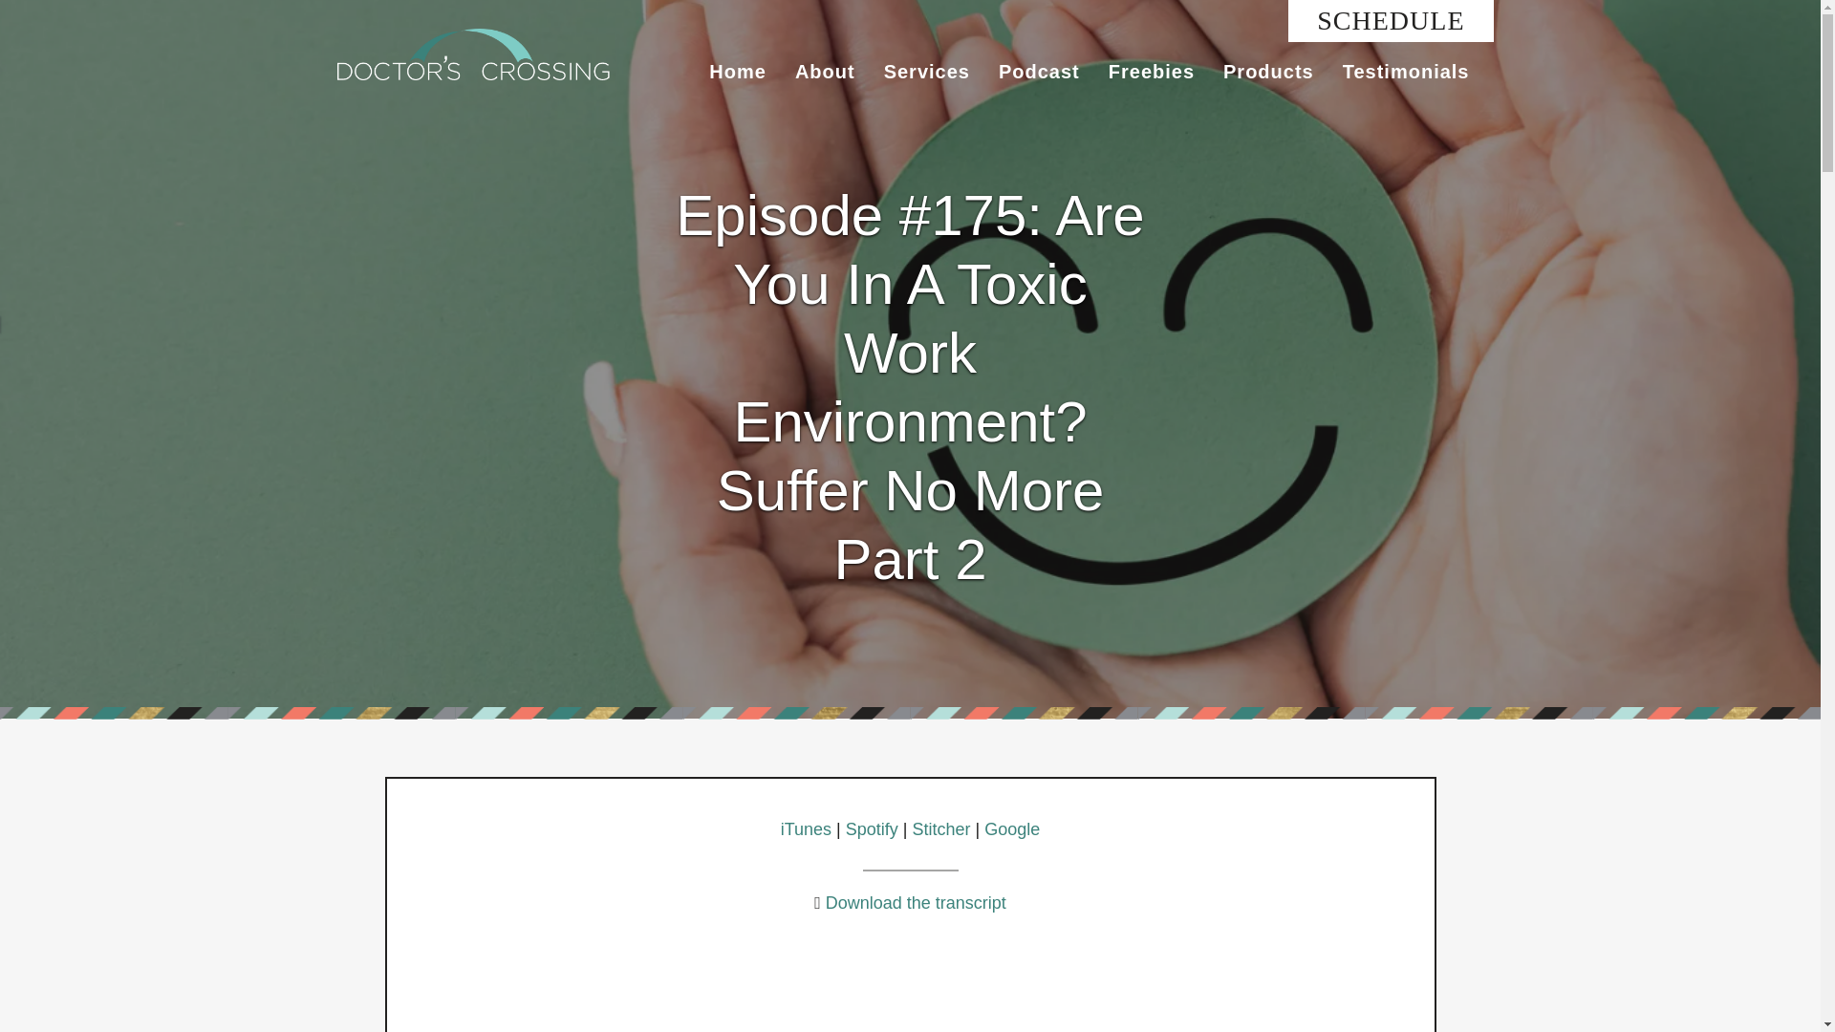 Image resolution: width=1835 pixels, height=1032 pixels. What do you see at coordinates (1390, 20) in the screenshot?
I see `SCHEDULE` at bounding box center [1390, 20].